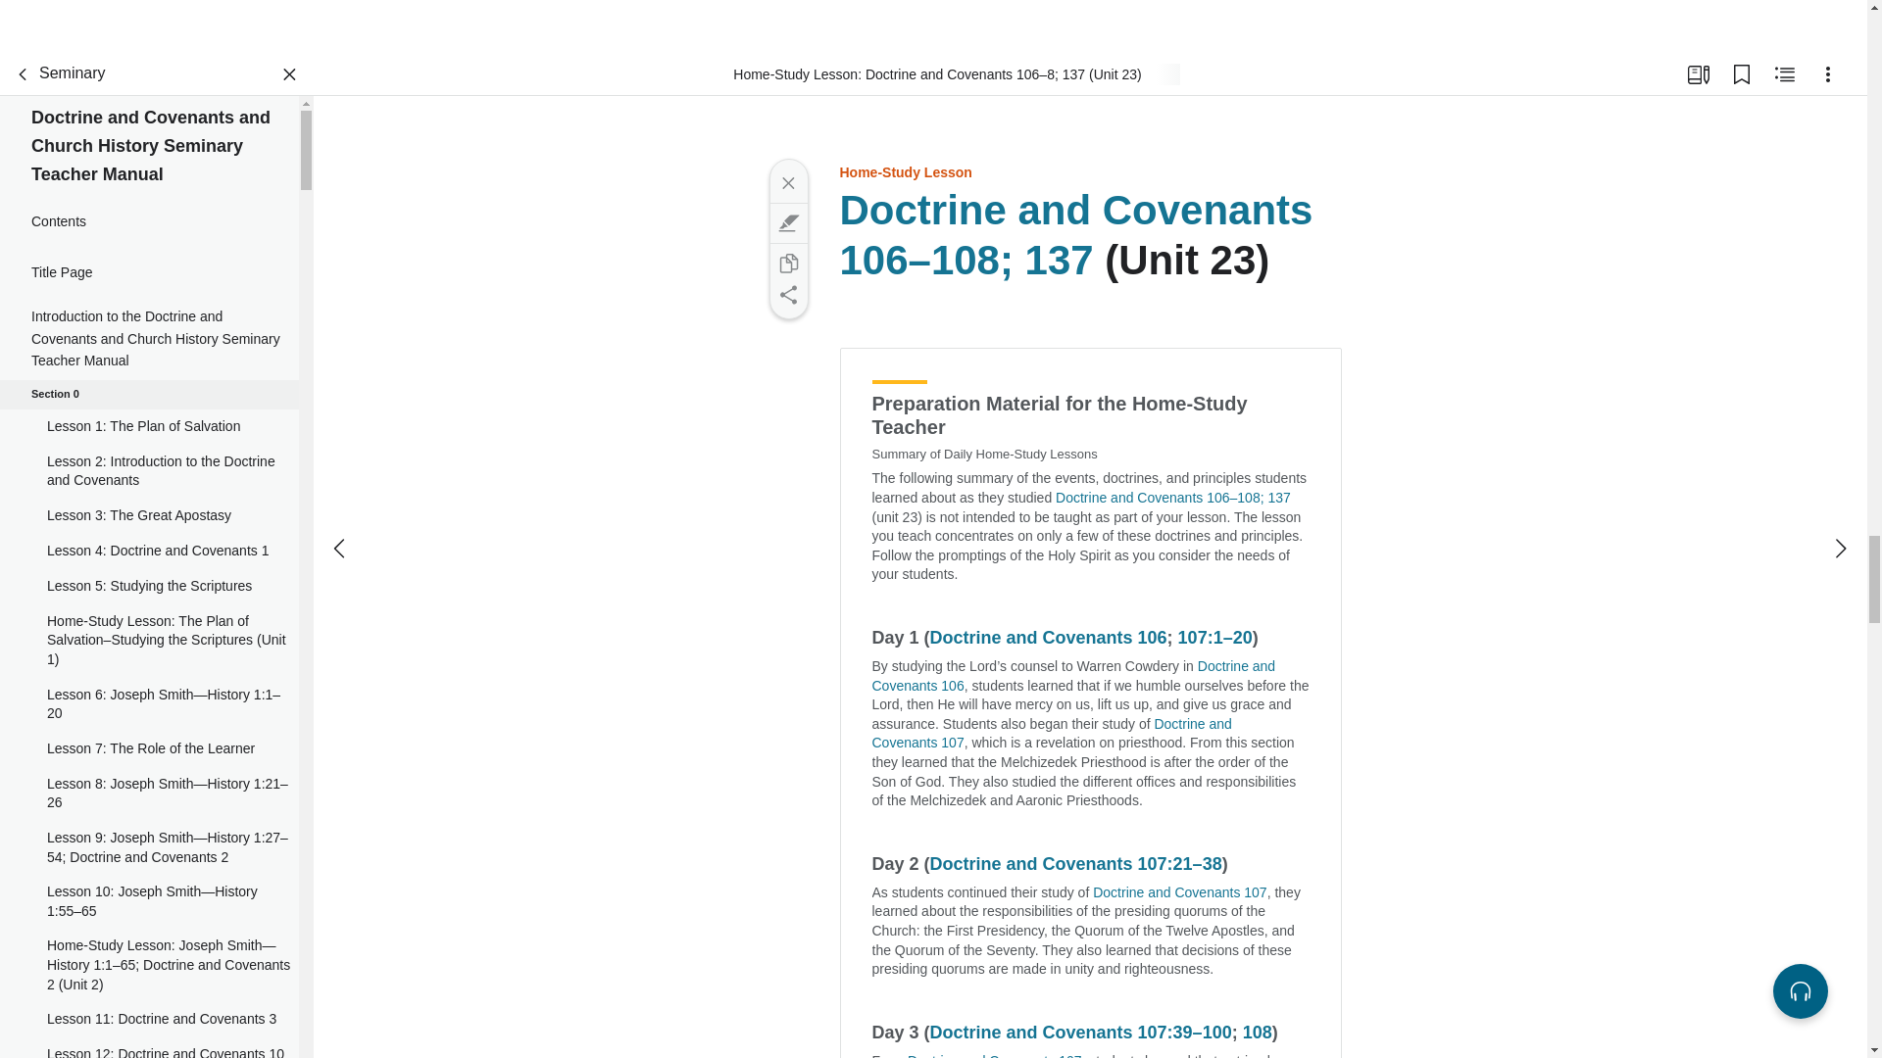  Describe the element at coordinates (1828, 74) in the screenshot. I see `Options` at that location.